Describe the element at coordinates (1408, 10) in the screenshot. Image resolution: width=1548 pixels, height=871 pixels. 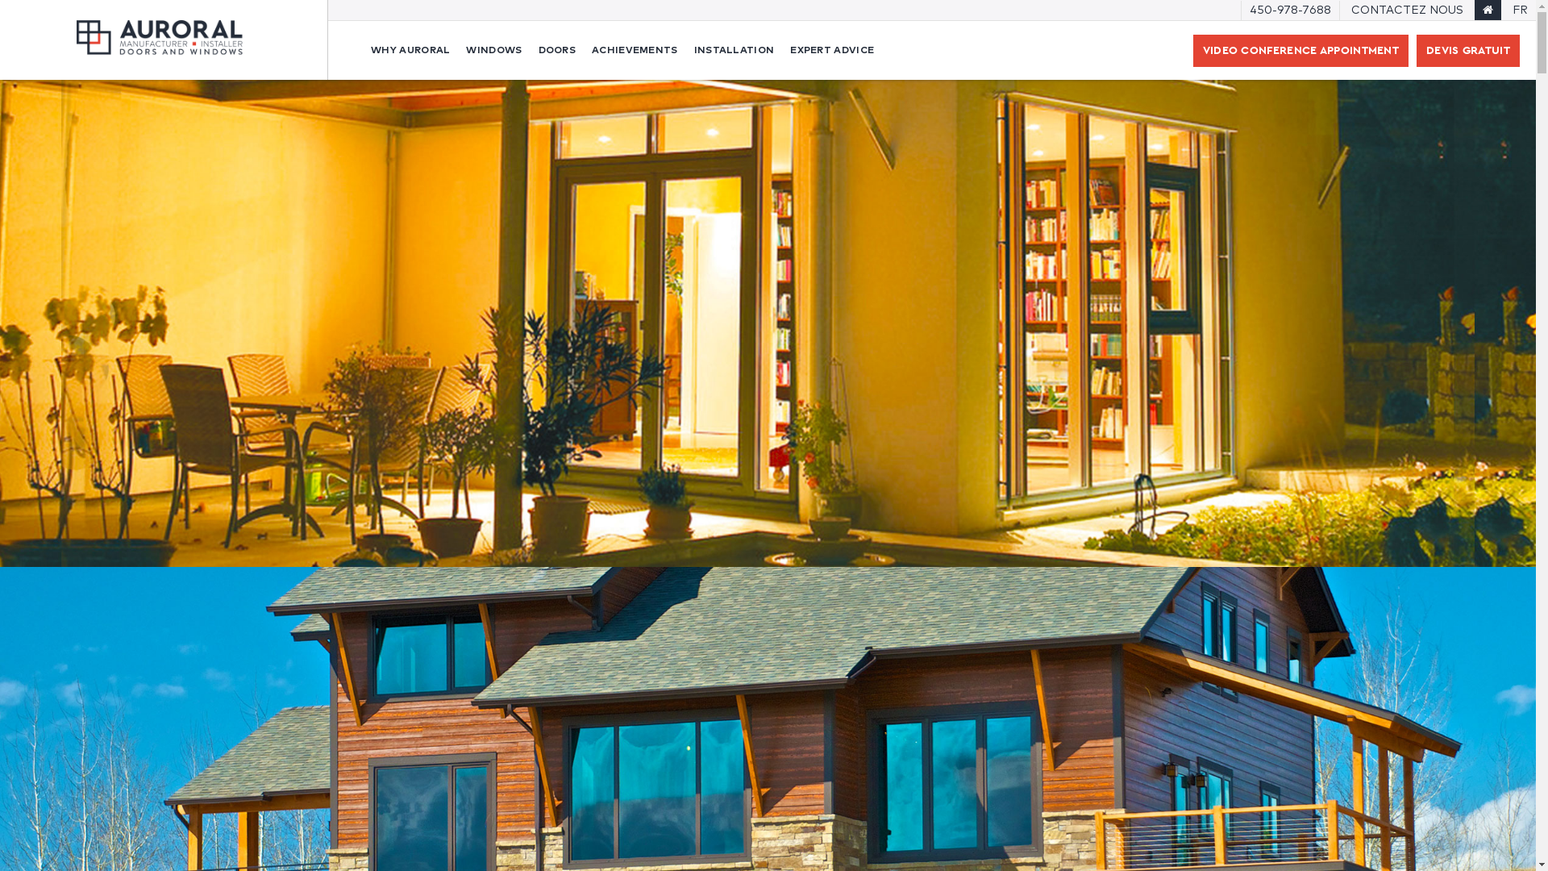
I see `CONTACTEZ NOUS` at that location.